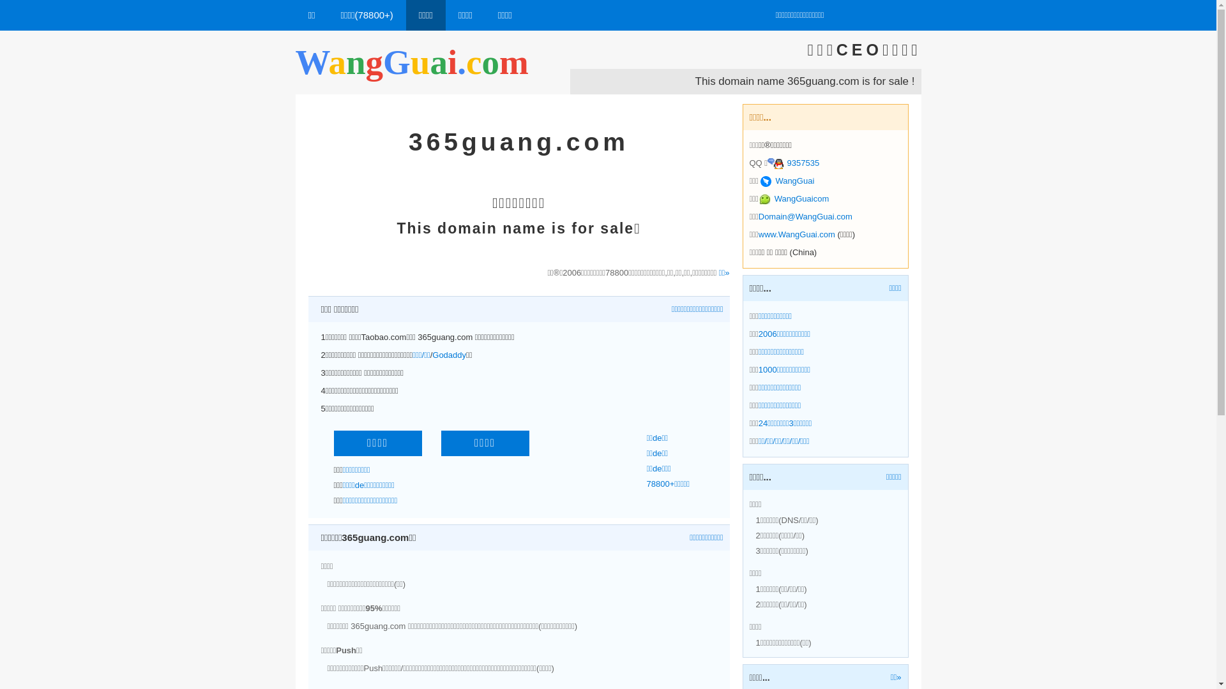  Describe the element at coordinates (797, 235) in the screenshot. I see `www.WangGuai.com` at that location.